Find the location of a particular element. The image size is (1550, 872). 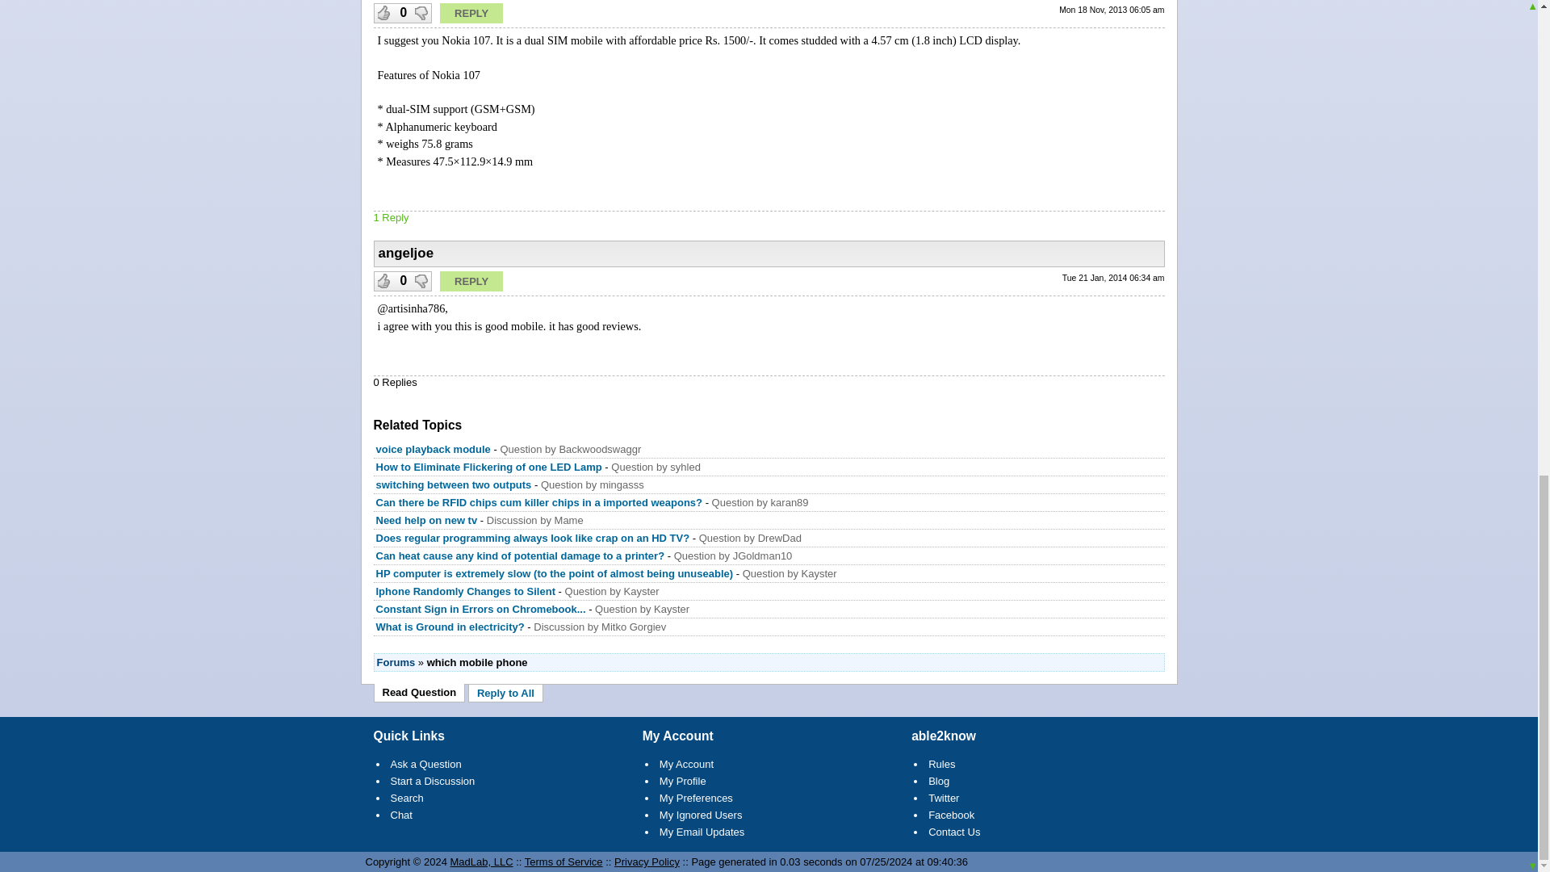

Forums is located at coordinates (396, 662).